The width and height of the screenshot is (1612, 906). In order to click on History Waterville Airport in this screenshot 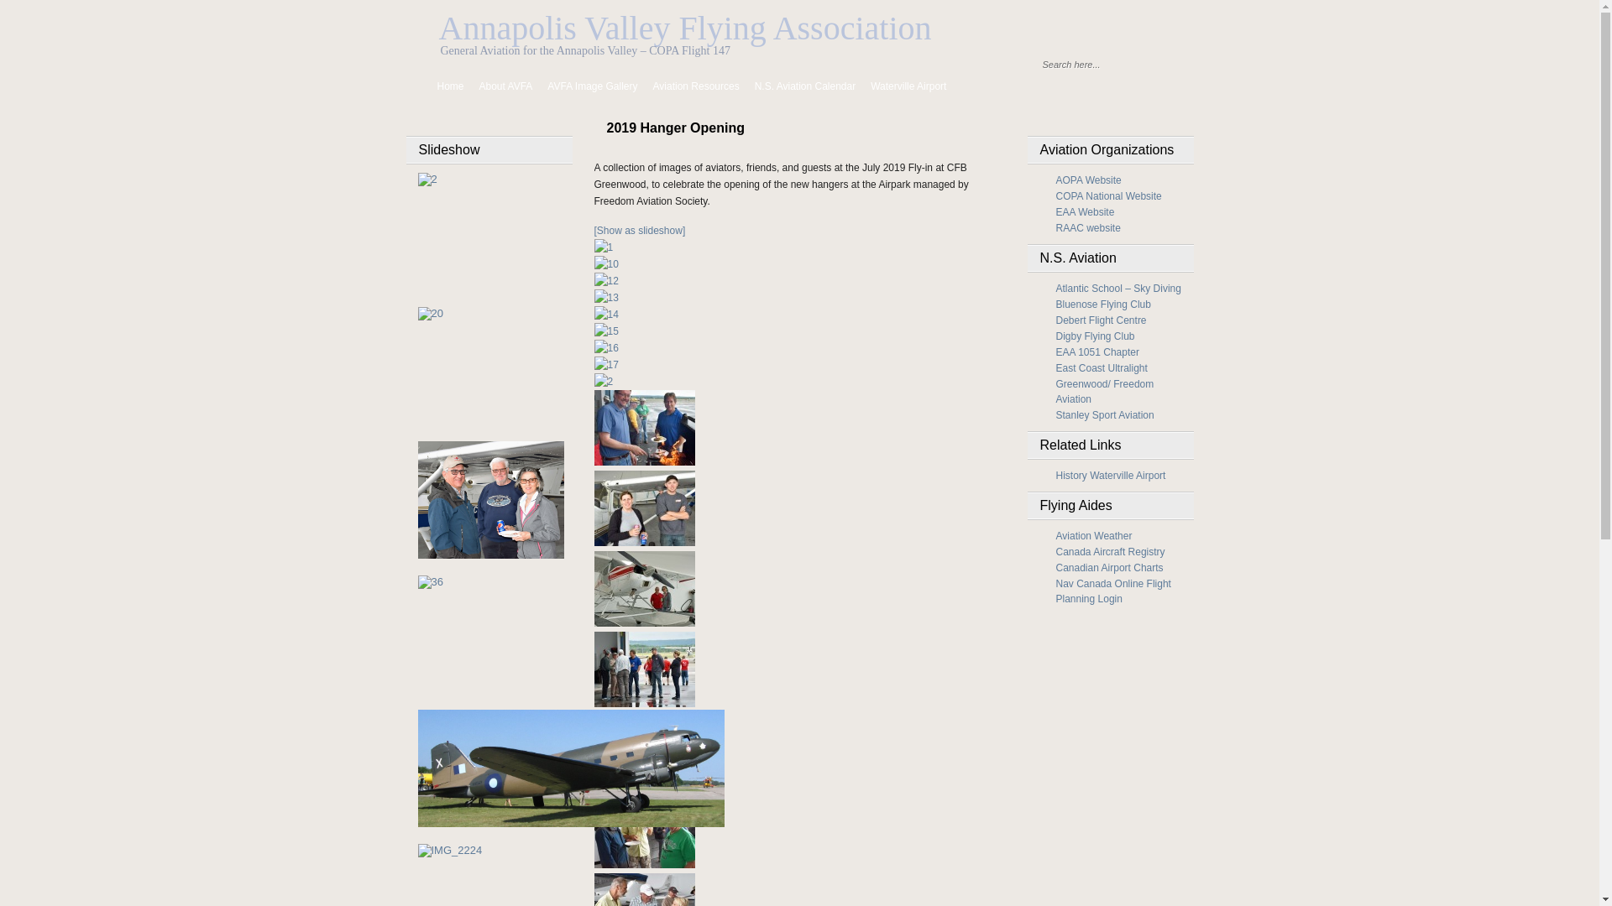, I will do `click(1112, 476)`.